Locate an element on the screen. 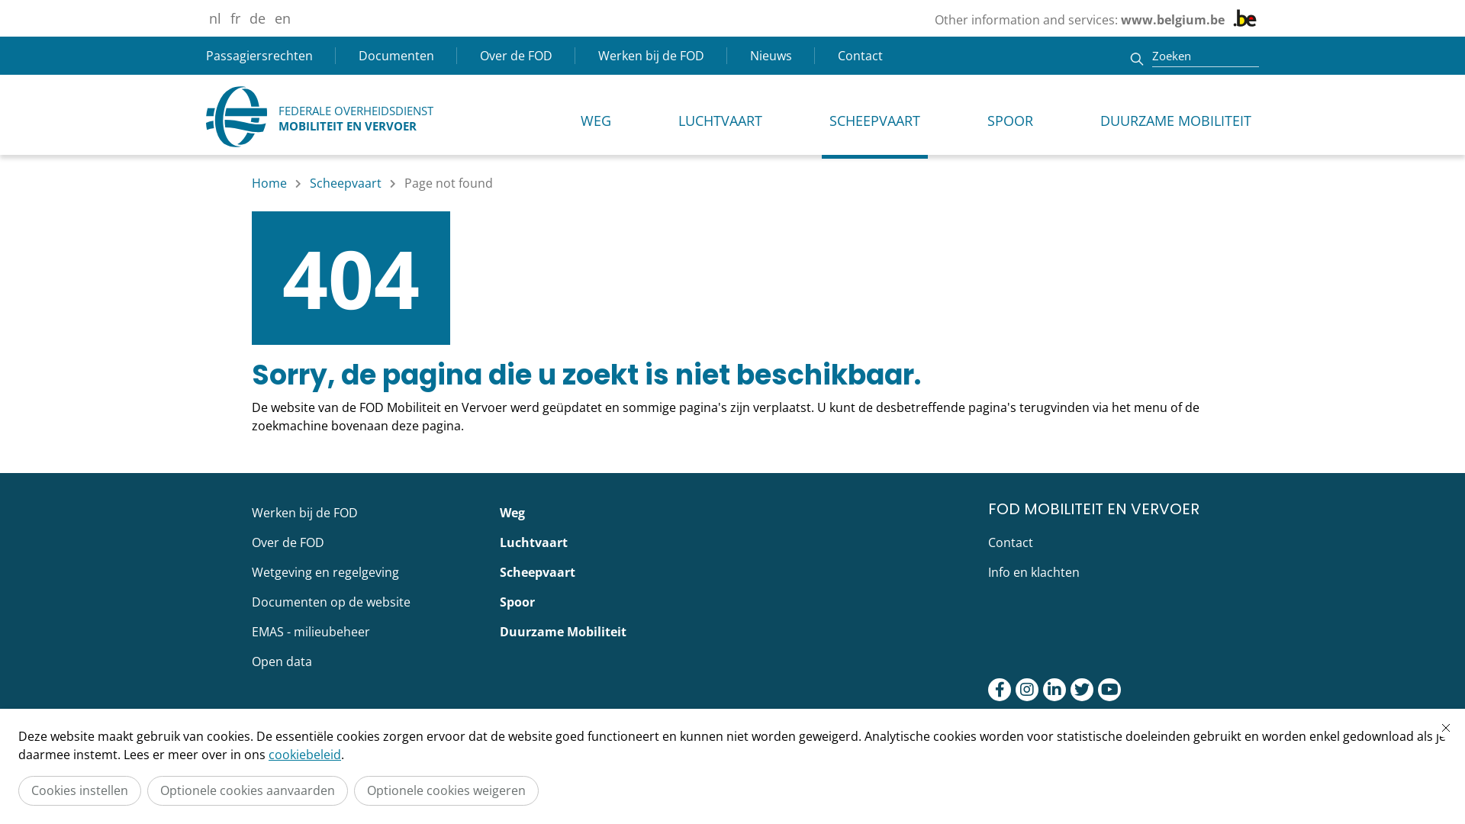  cookiebeleid is located at coordinates (305, 755).